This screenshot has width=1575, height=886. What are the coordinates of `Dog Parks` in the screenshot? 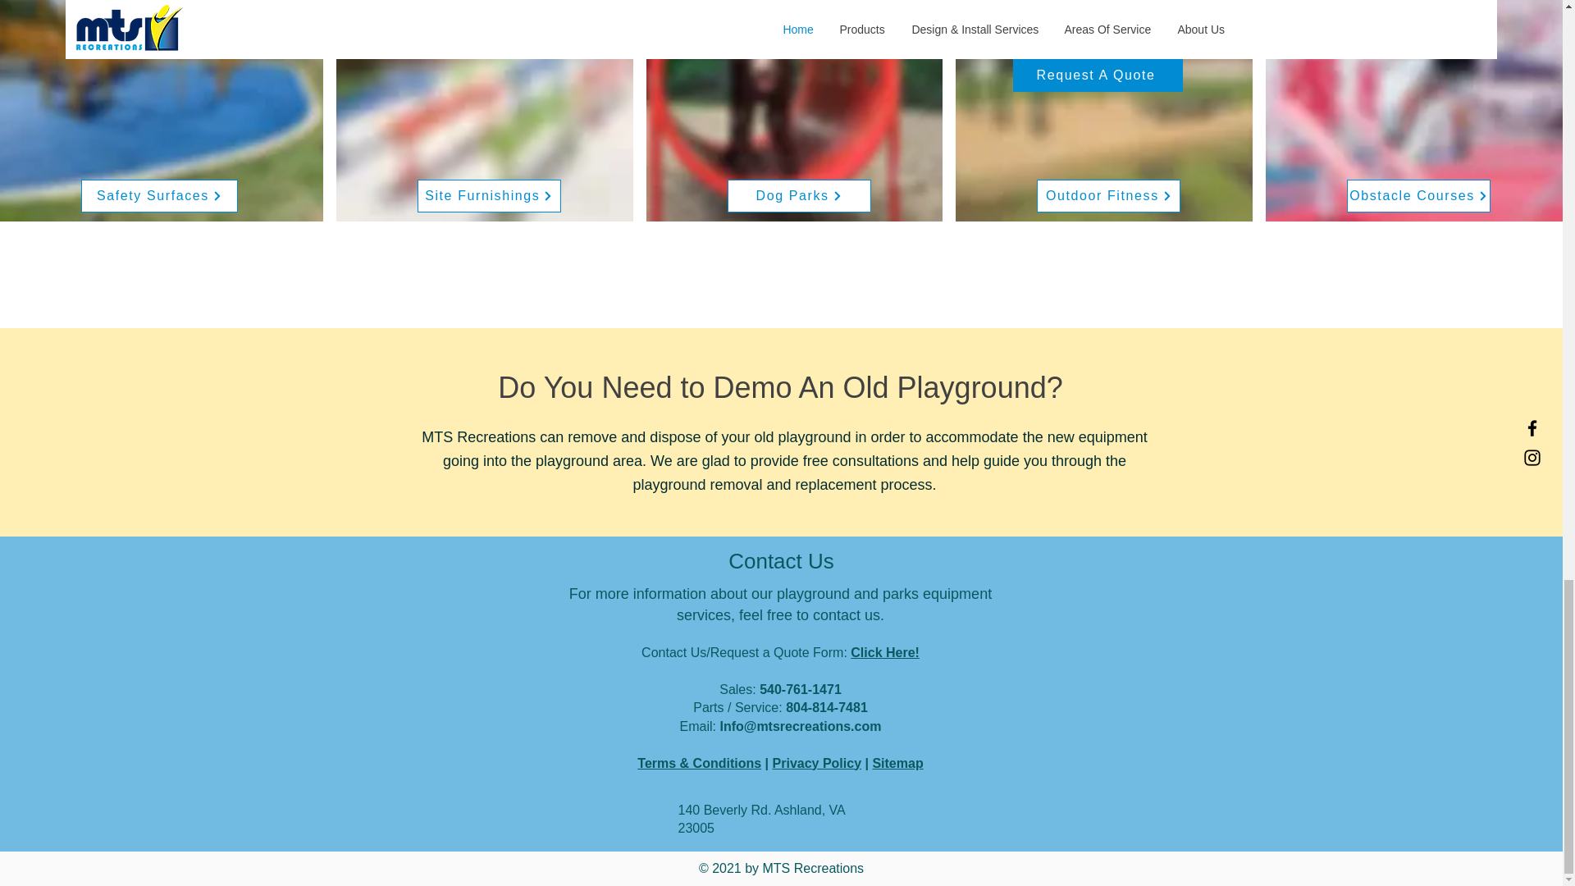 It's located at (799, 196).